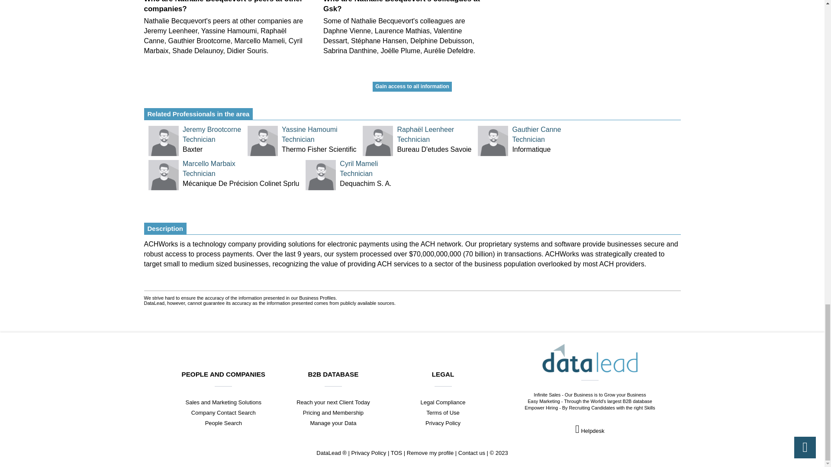 This screenshot has height=467, width=831. I want to click on Technician at Bureau D'etudes Savoie, so click(319, 134).